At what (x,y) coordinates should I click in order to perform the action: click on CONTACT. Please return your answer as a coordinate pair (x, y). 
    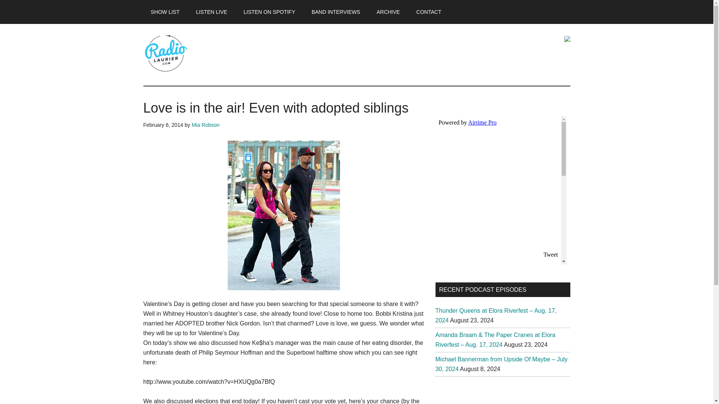
    Looking at the image, I should click on (429, 12).